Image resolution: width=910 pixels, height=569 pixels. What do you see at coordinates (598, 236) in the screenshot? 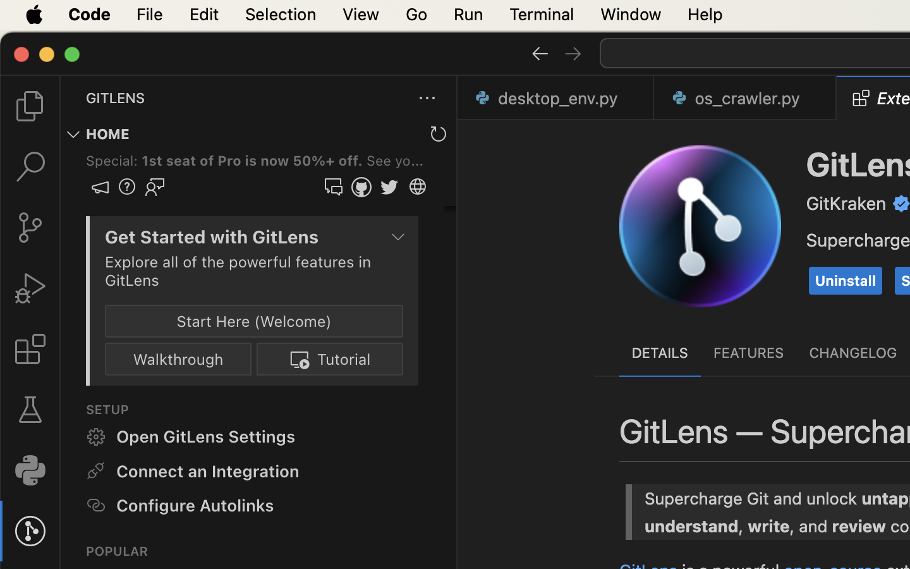
I see `Supercharge Git and unlock` at bounding box center [598, 236].